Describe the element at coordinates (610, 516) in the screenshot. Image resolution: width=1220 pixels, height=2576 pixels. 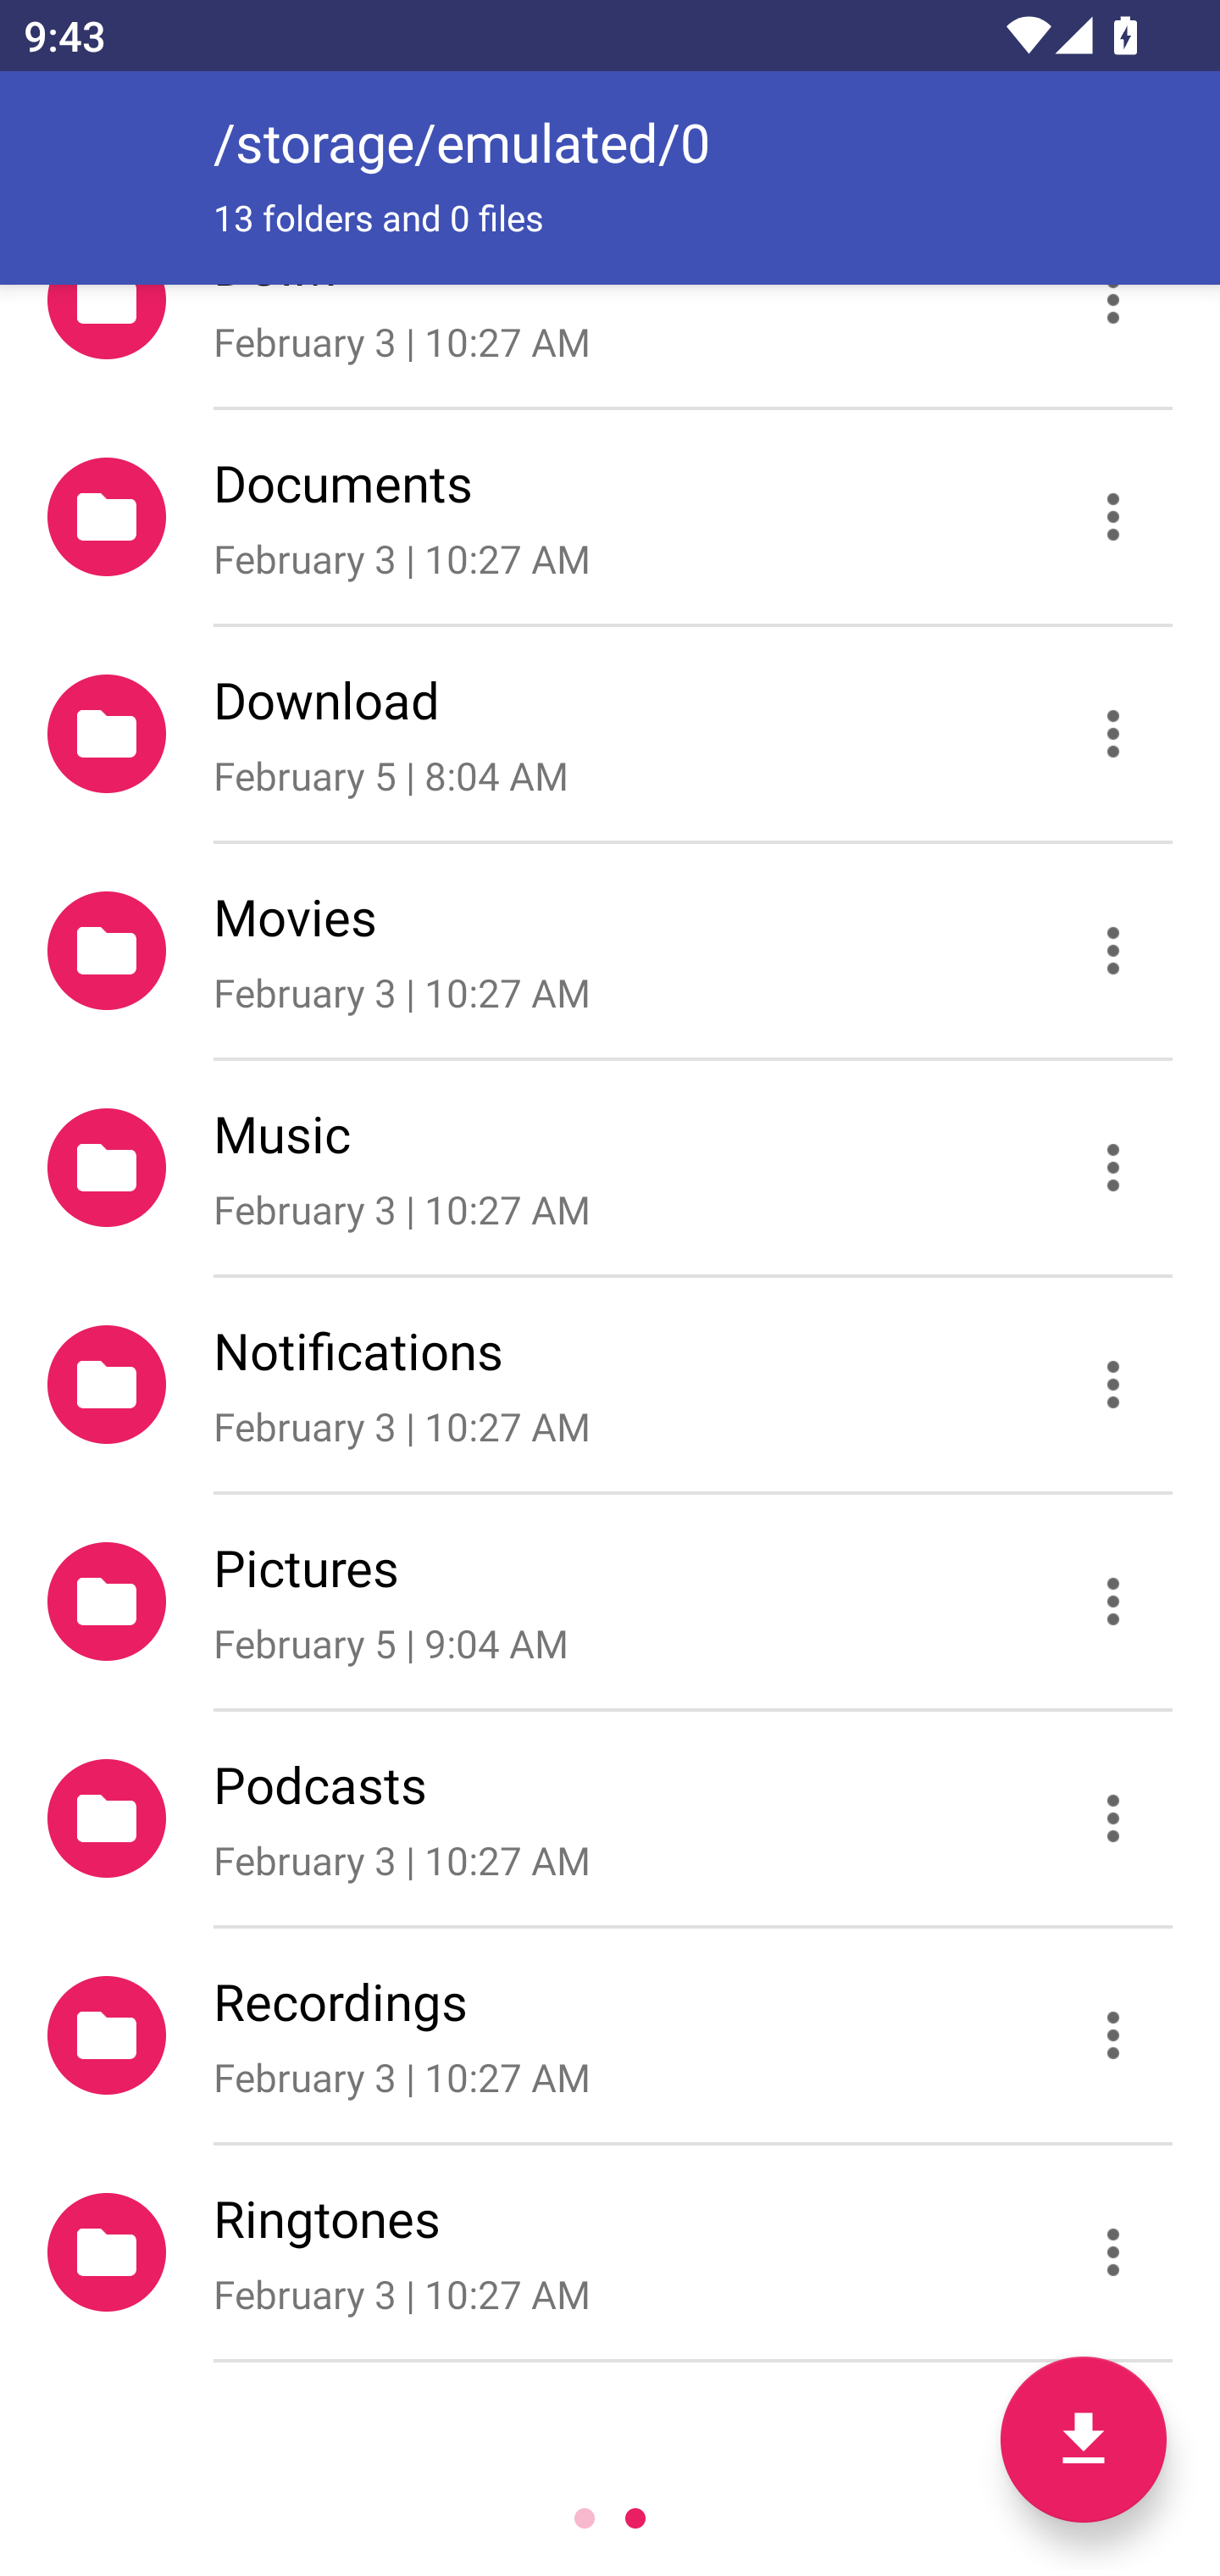
I see `Documents February 3 | 10:27 AM` at that location.